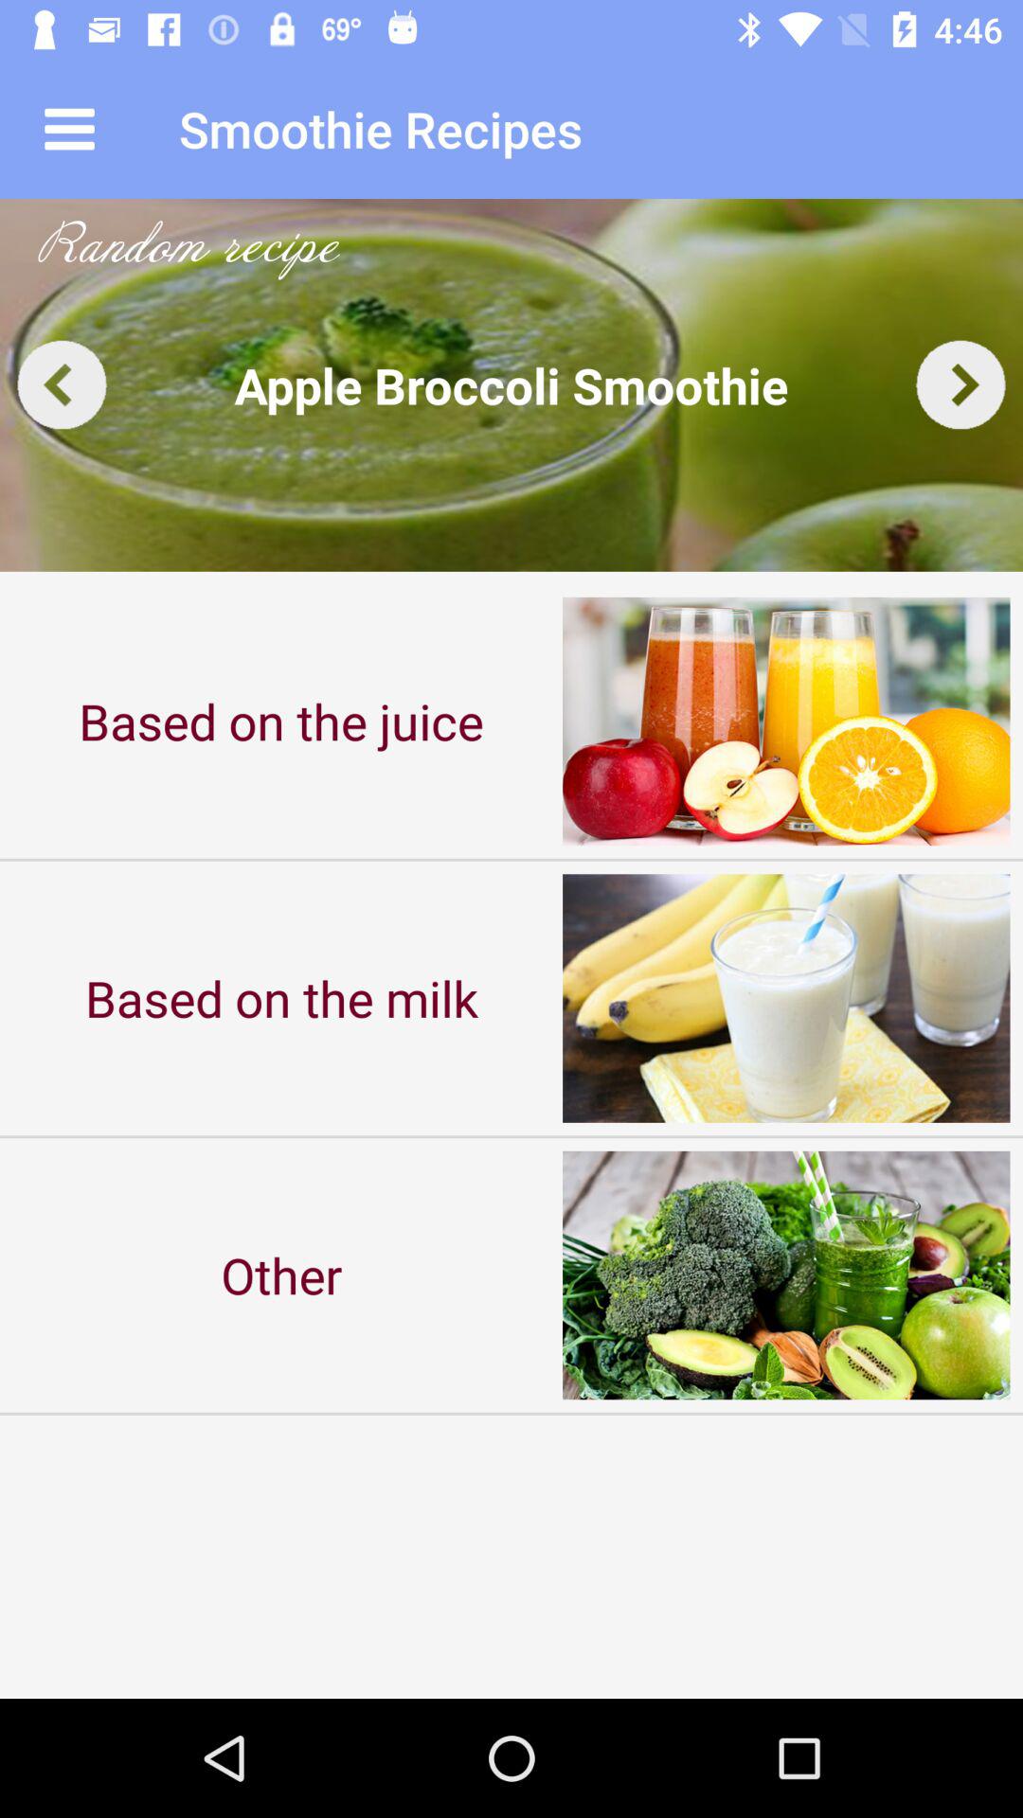 The image size is (1023, 1818). Describe the element at coordinates (281, 1274) in the screenshot. I see `turn off the icon below based on the item` at that location.